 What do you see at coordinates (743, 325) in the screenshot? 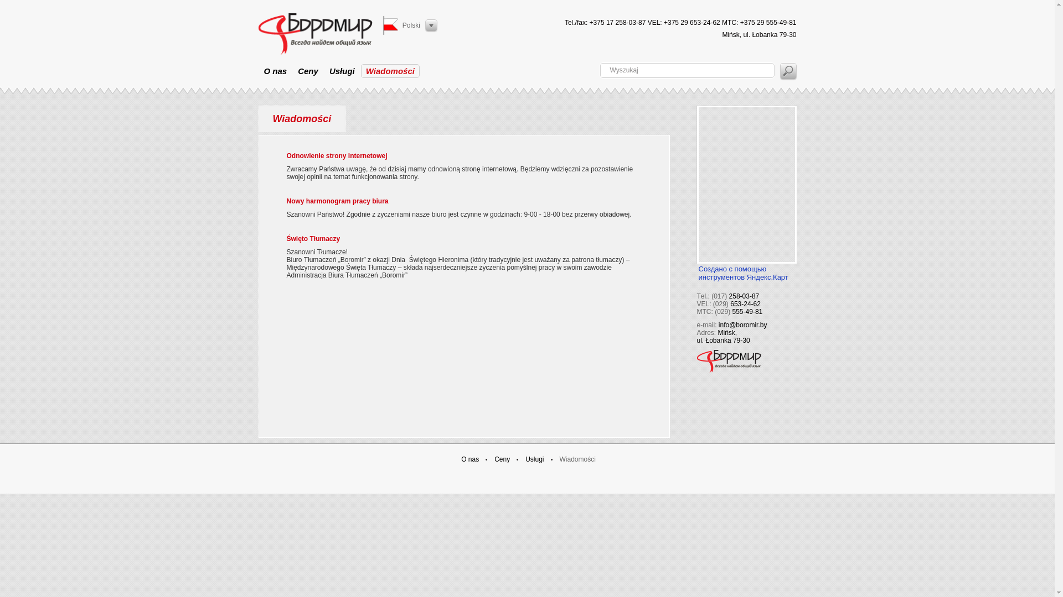
I see `info@boromir.by` at bounding box center [743, 325].